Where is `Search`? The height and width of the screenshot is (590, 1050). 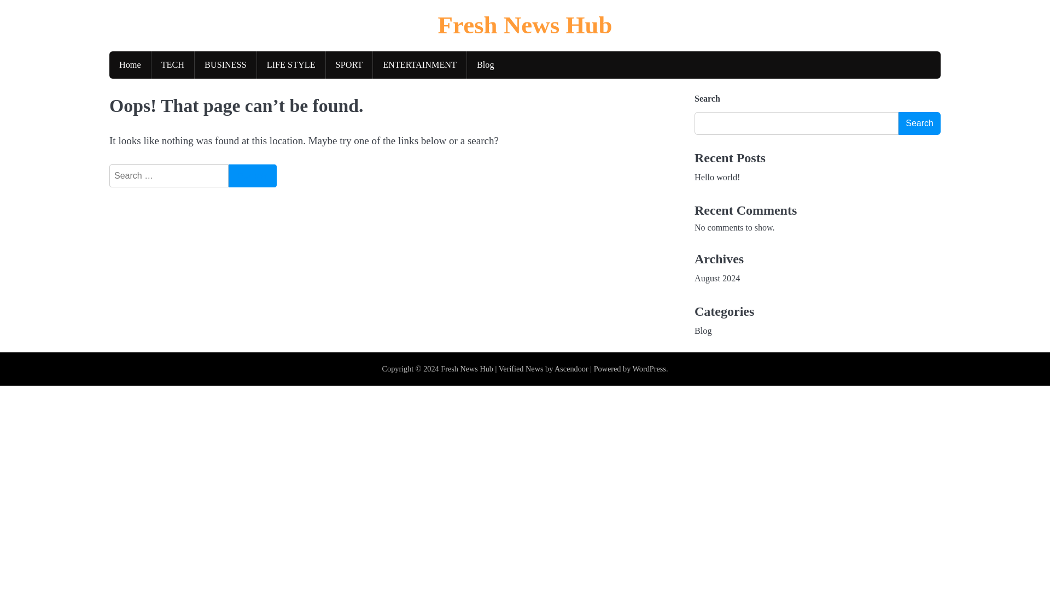 Search is located at coordinates (920, 123).